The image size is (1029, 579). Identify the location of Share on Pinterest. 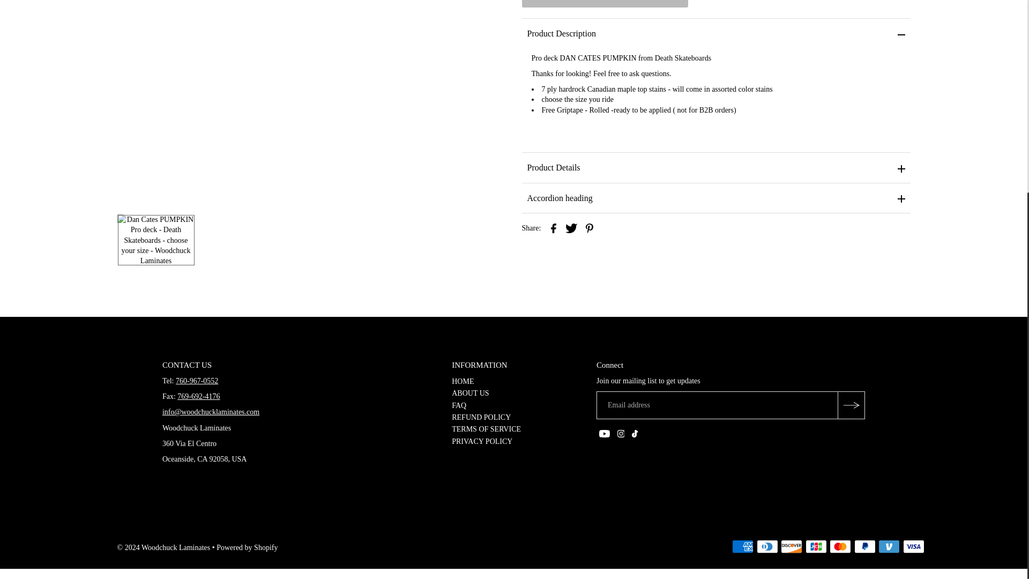
(590, 227).